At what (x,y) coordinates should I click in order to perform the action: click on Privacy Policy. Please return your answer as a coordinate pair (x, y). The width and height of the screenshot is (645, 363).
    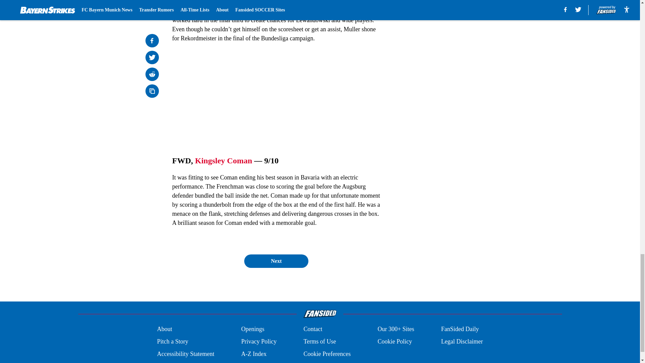
    Looking at the image, I should click on (259, 341).